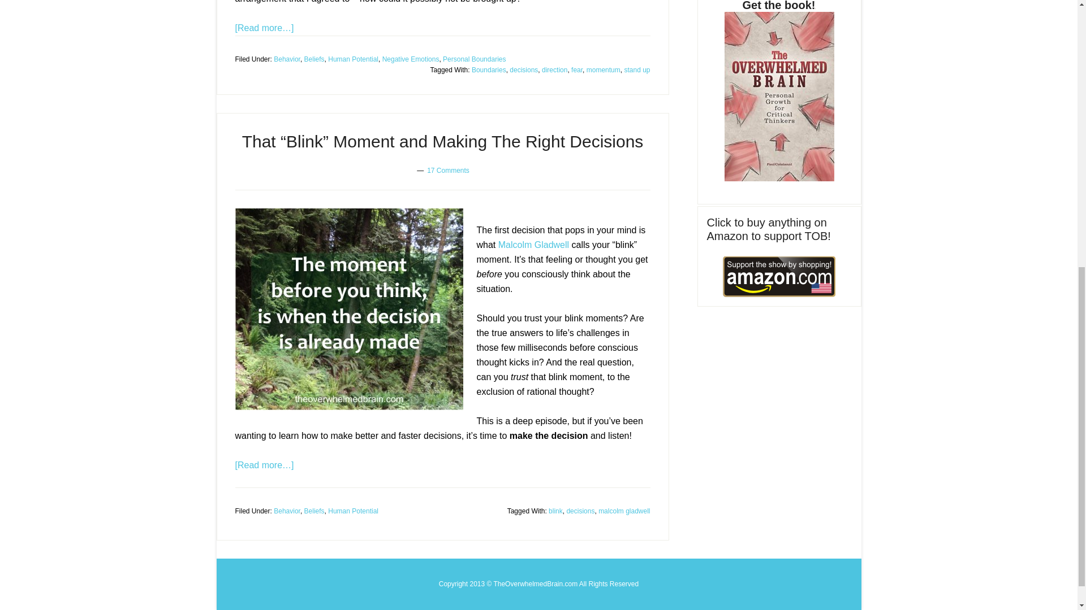 The image size is (1086, 610). What do you see at coordinates (474, 59) in the screenshot?
I see `Personal Boundaries` at bounding box center [474, 59].